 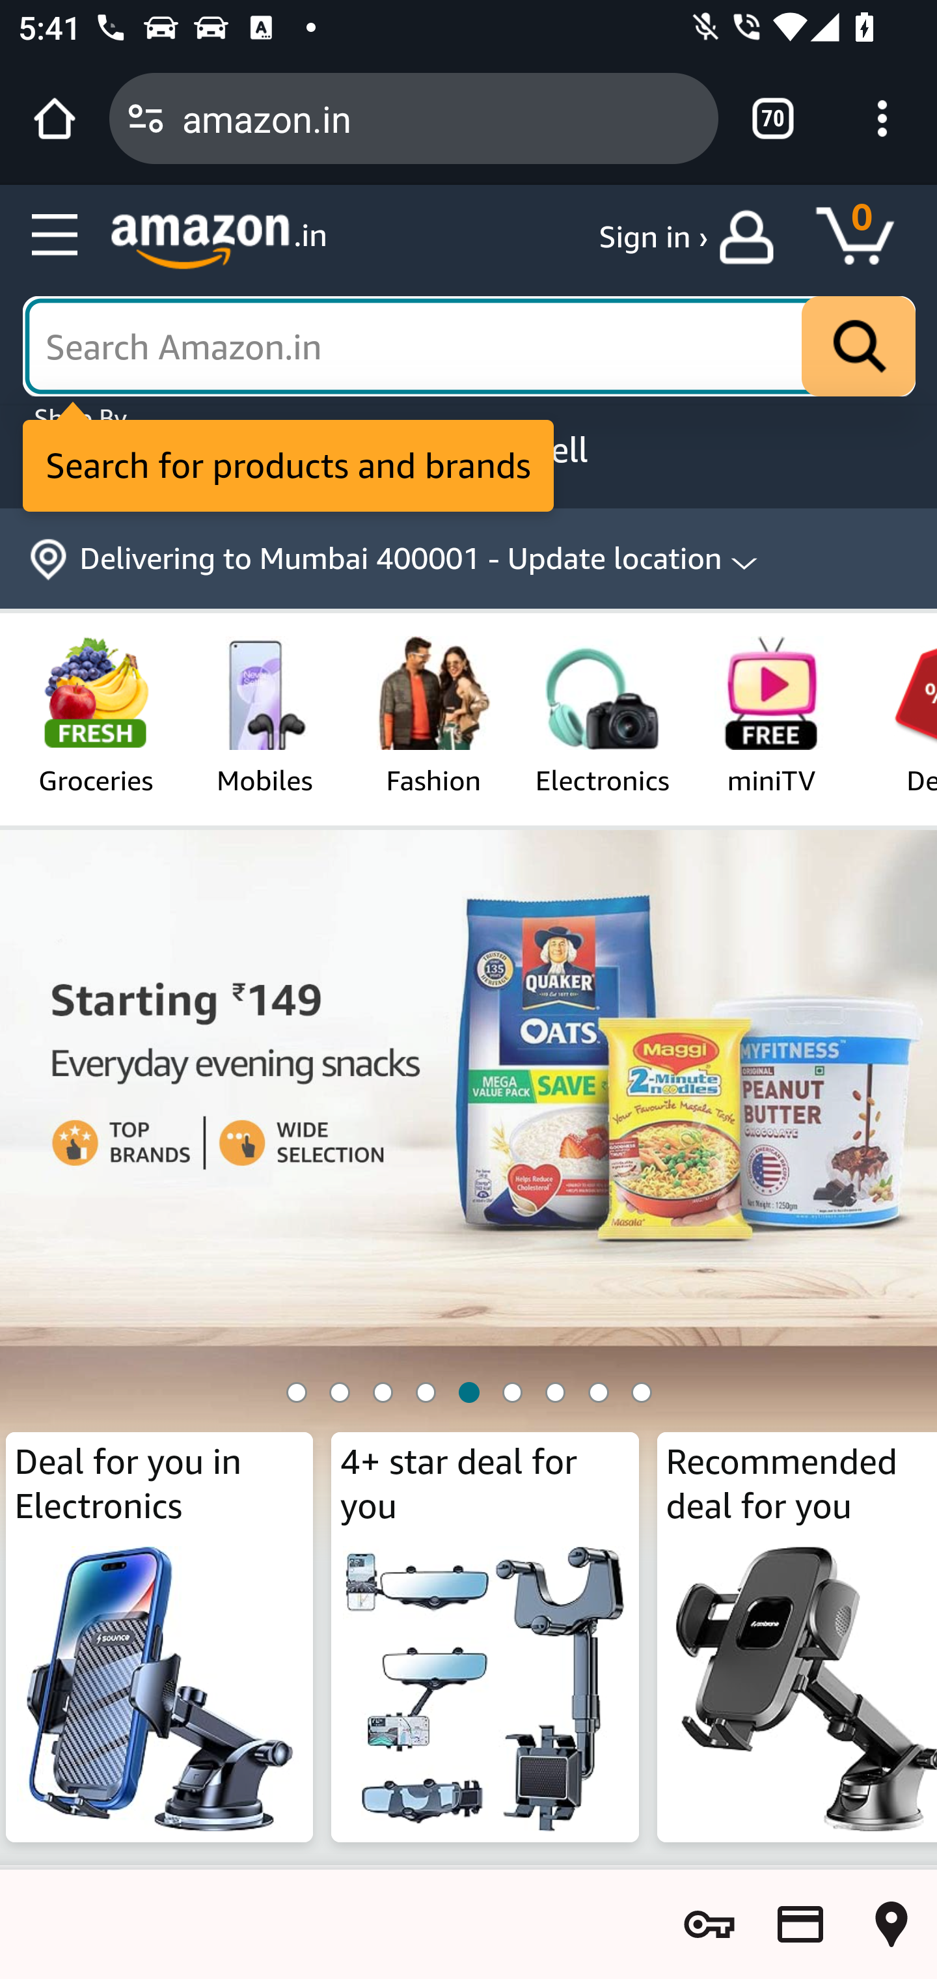 What do you see at coordinates (891, 1924) in the screenshot?
I see `Show saved addresses` at bounding box center [891, 1924].